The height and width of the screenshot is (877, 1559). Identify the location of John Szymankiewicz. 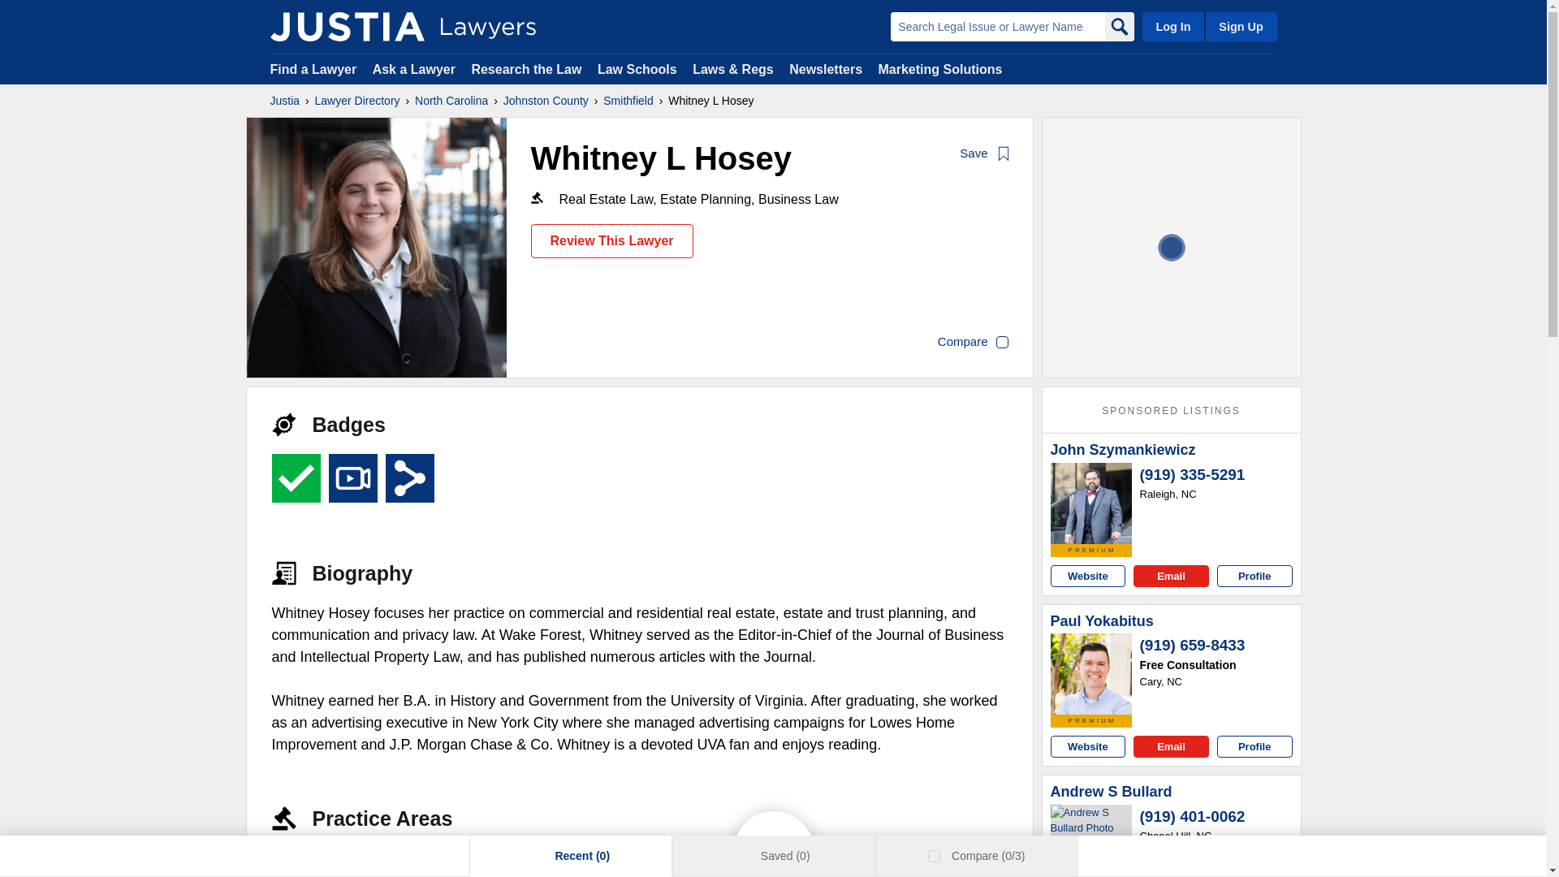
(1123, 450).